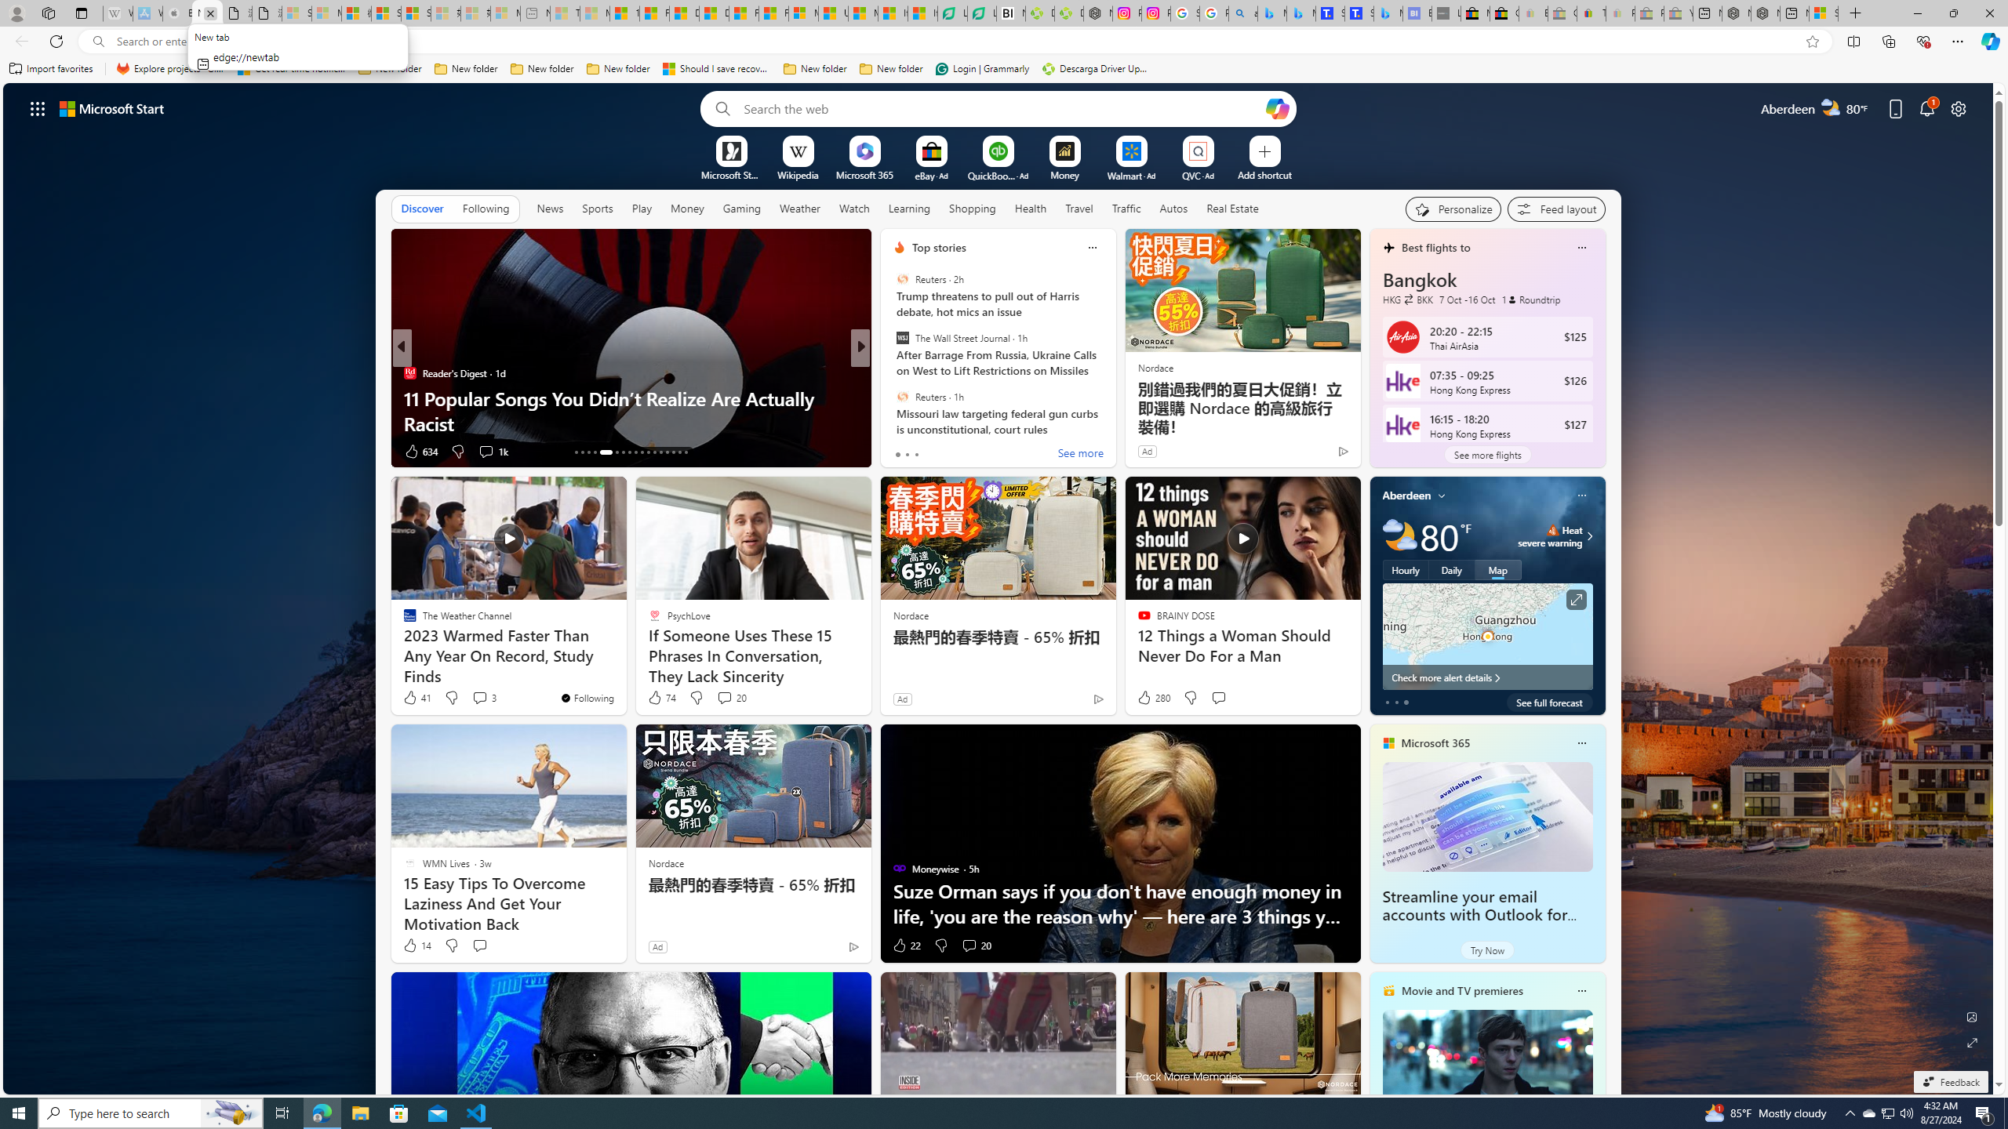 This screenshot has height=1129, width=2008. I want to click on Daily, so click(1451, 570).